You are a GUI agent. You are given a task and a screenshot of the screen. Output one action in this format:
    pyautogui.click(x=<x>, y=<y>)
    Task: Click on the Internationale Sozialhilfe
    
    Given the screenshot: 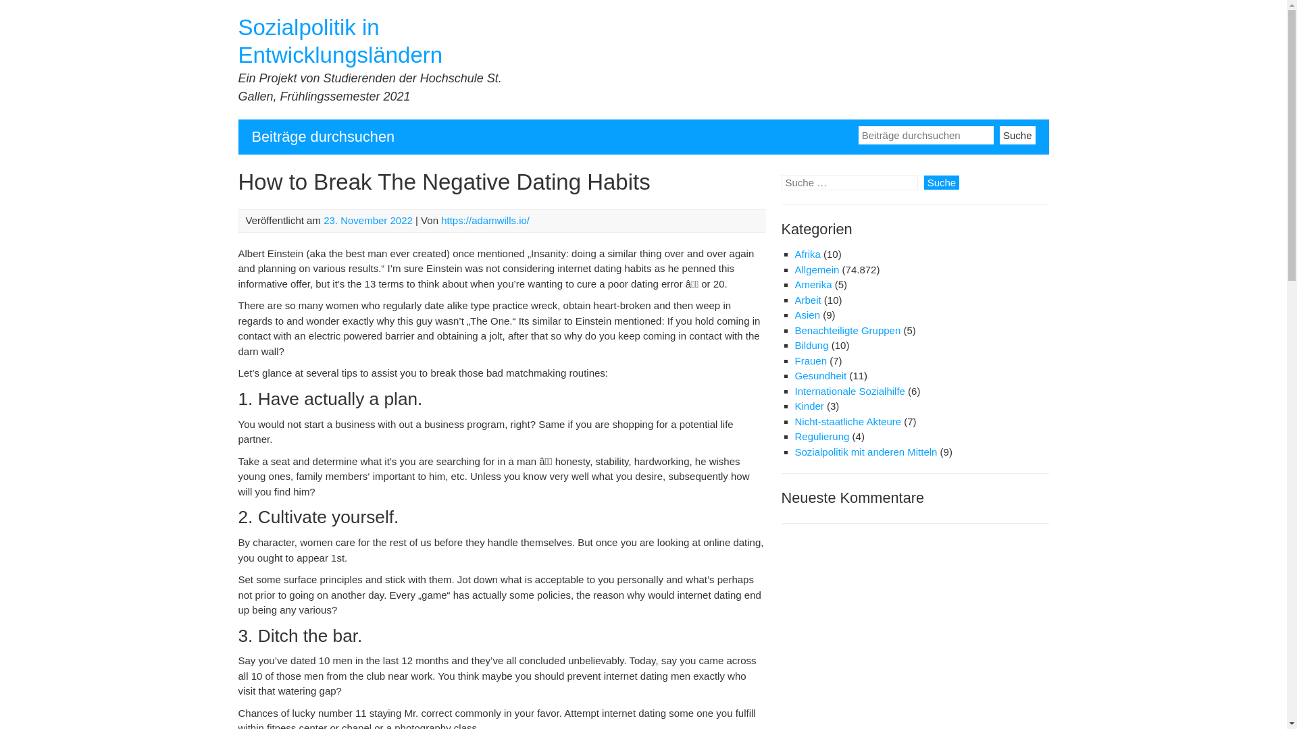 What is the action you would take?
    pyautogui.click(x=848, y=391)
    